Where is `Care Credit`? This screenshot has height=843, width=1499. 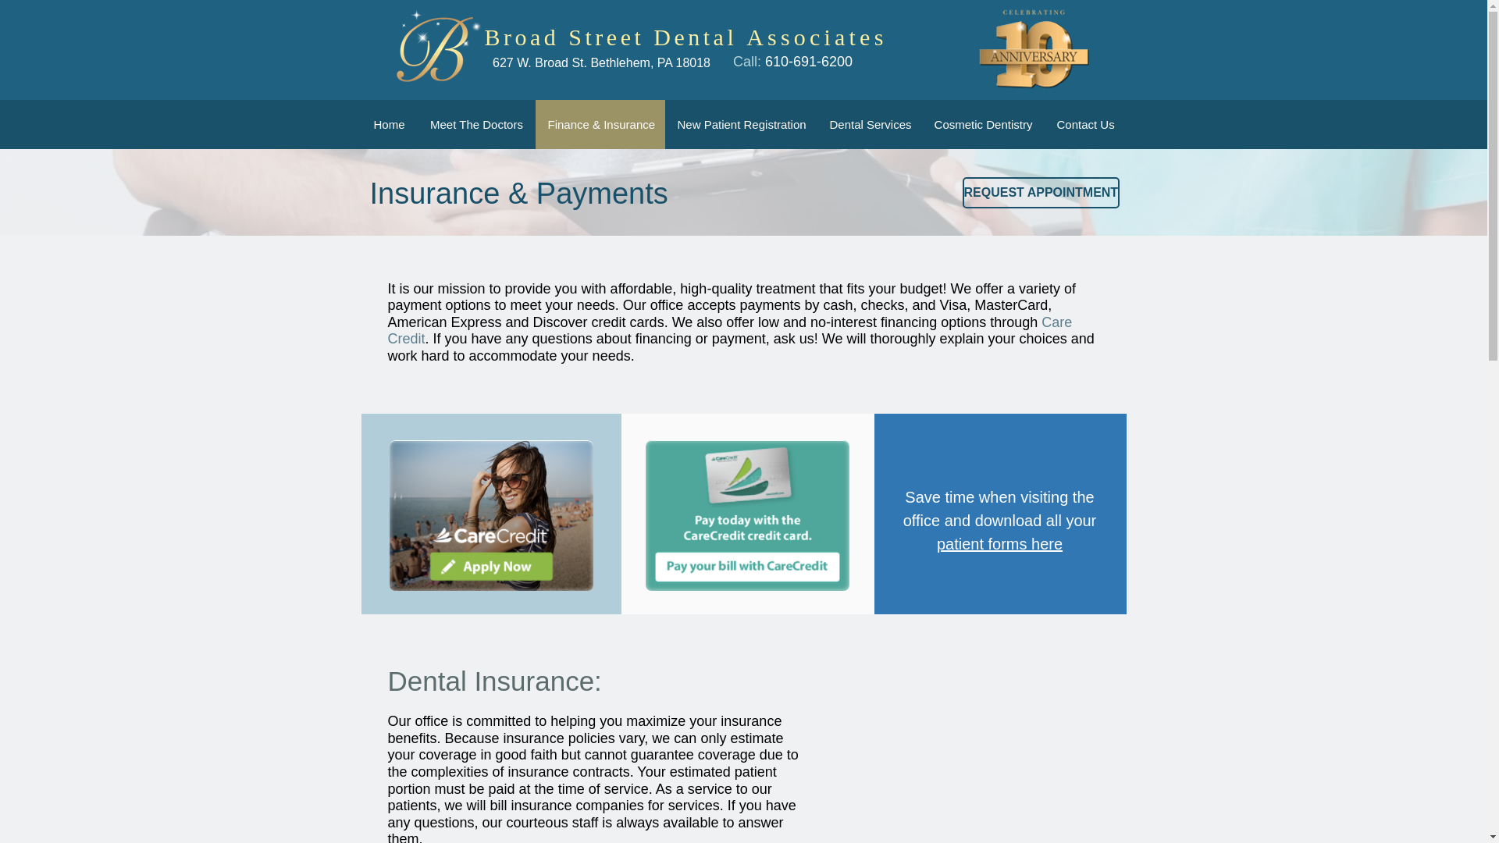
Care Credit is located at coordinates (729, 330).